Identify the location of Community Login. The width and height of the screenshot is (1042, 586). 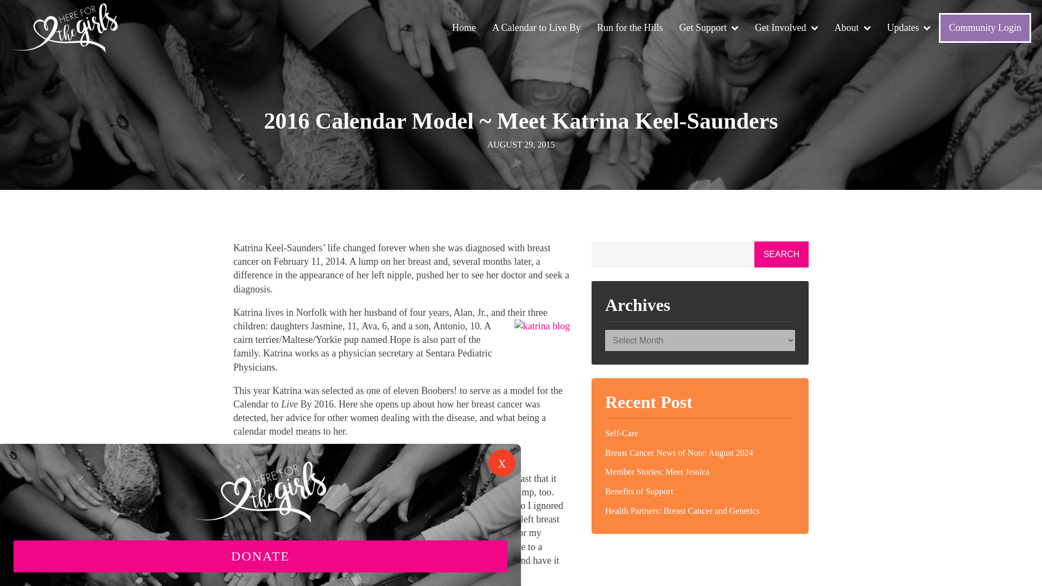
(984, 27).